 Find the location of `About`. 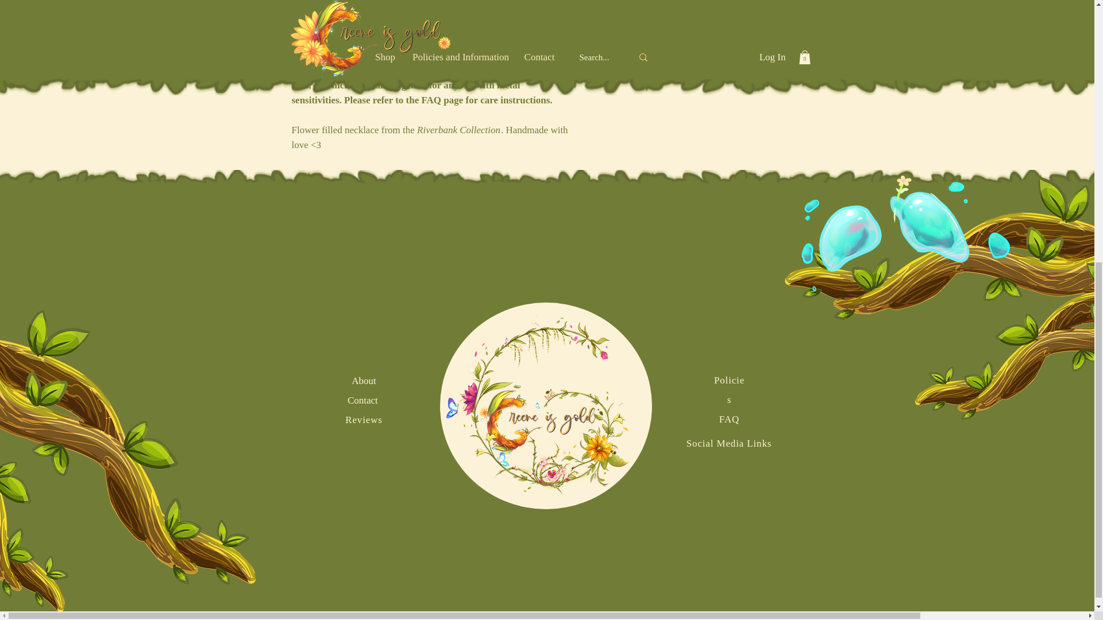

About is located at coordinates (364, 381).